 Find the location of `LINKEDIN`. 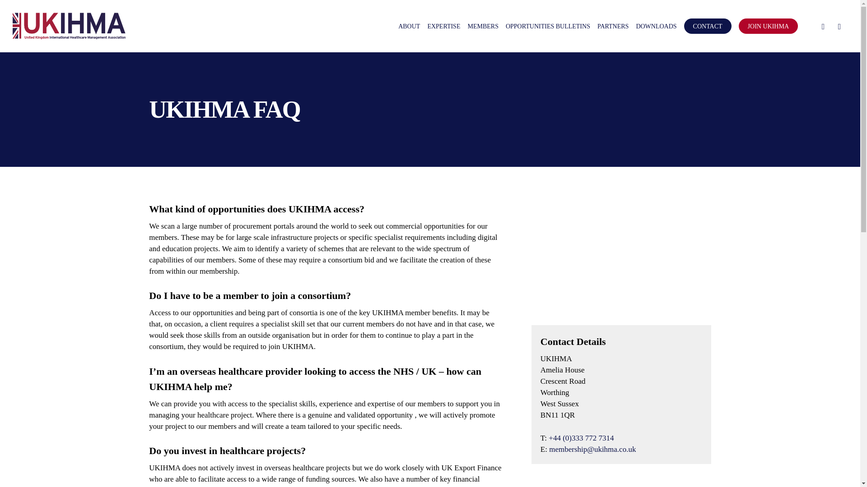

LINKEDIN is located at coordinates (839, 26).